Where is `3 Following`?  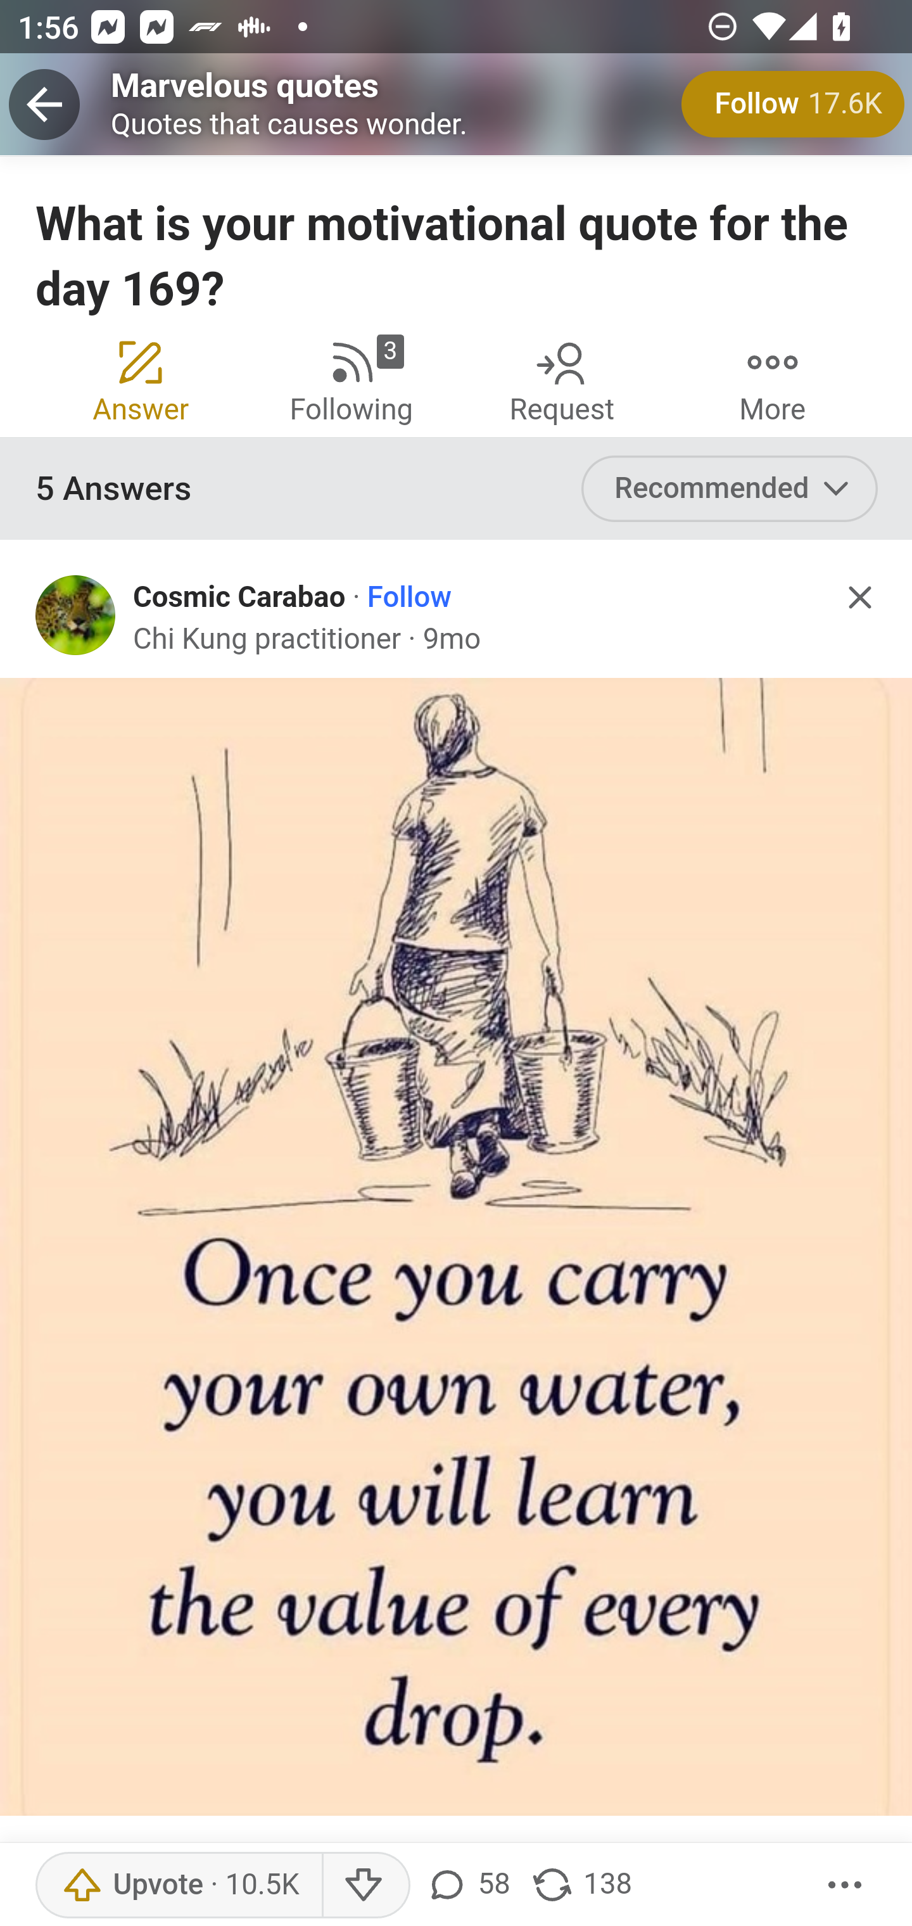 3 Following is located at coordinates (351, 379).